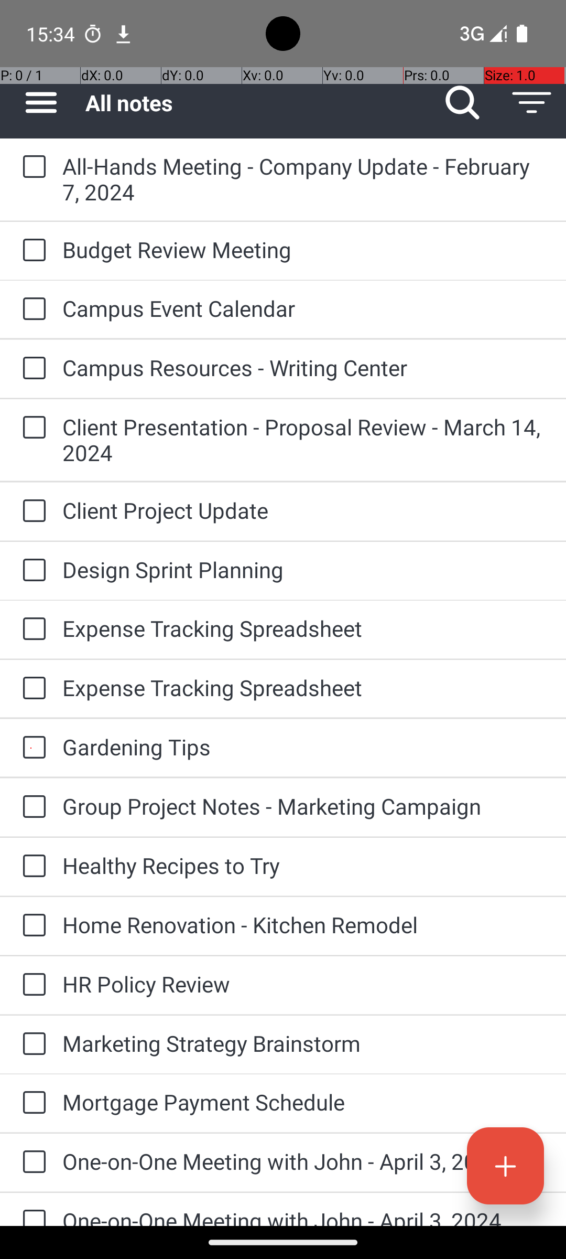  Describe the element at coordinates (304, 866) in the screenshot. I see `Healthy Recipes to Try` at that location.